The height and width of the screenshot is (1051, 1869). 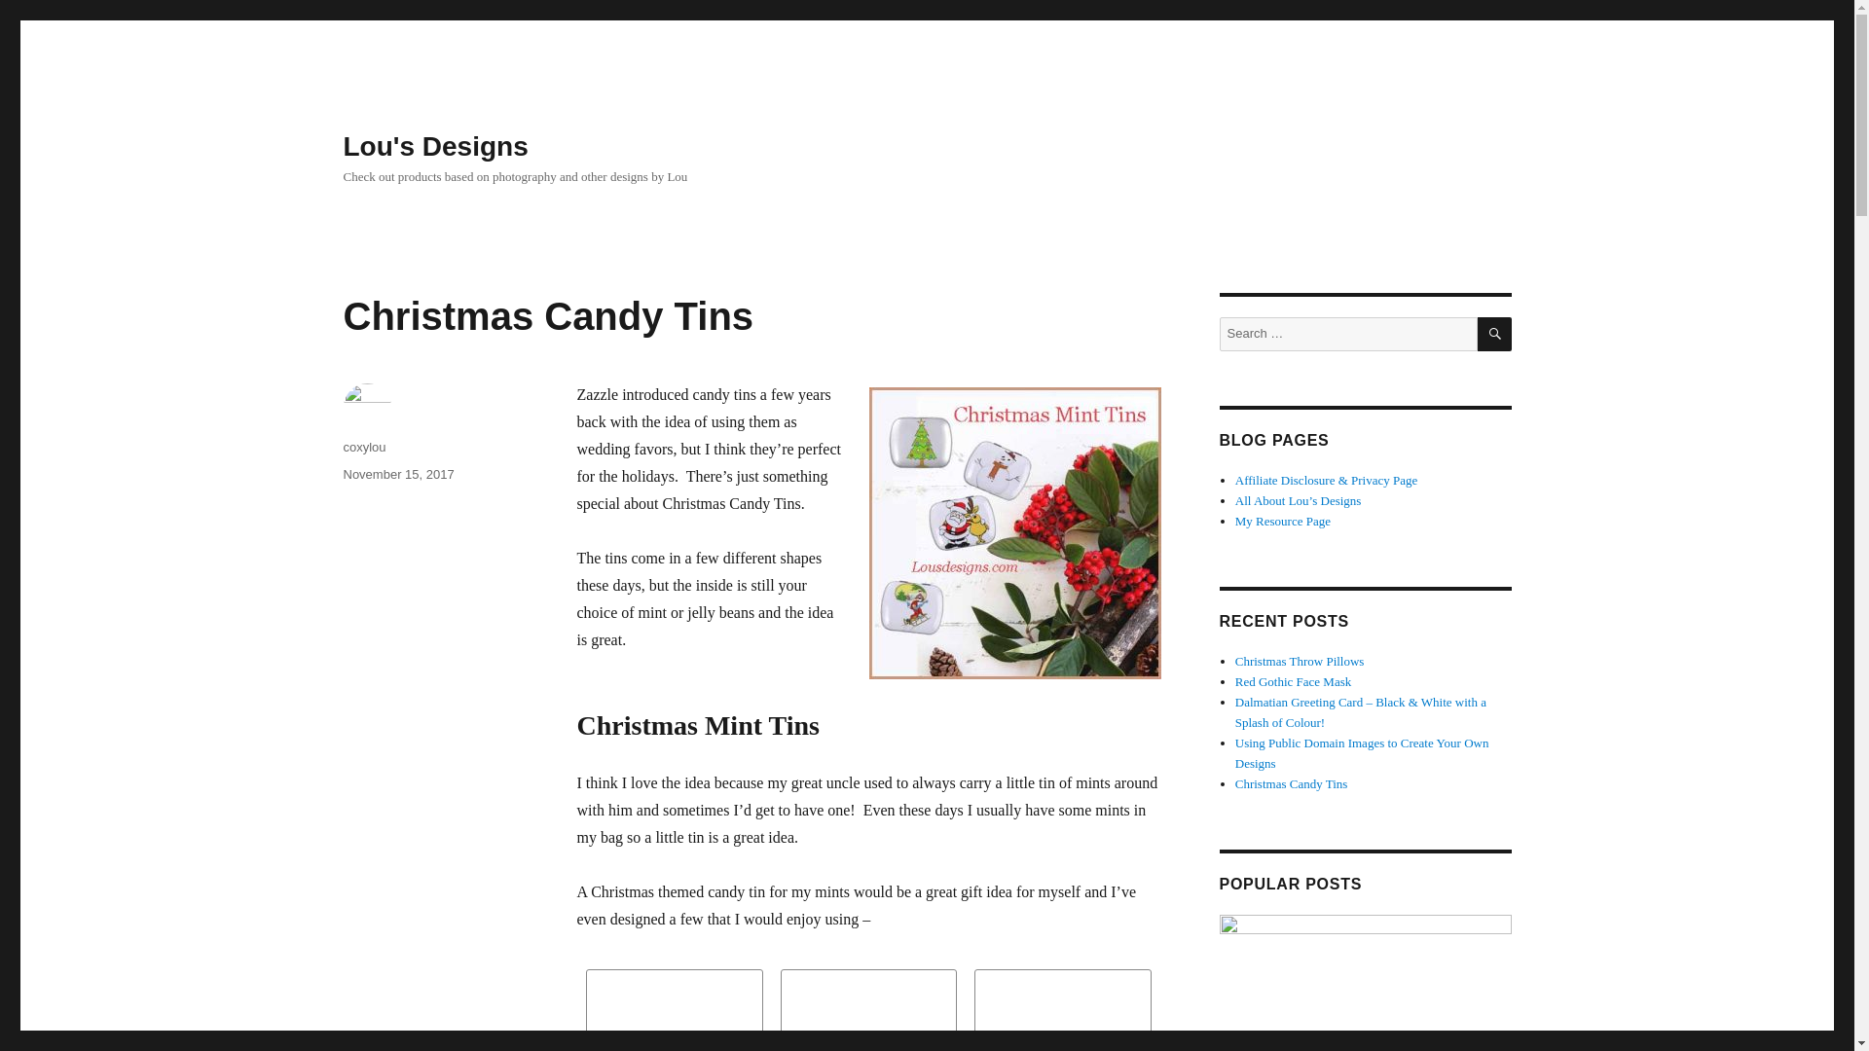 I want to click on Christmas Throw Pillows, so click(x=1300, y=660).